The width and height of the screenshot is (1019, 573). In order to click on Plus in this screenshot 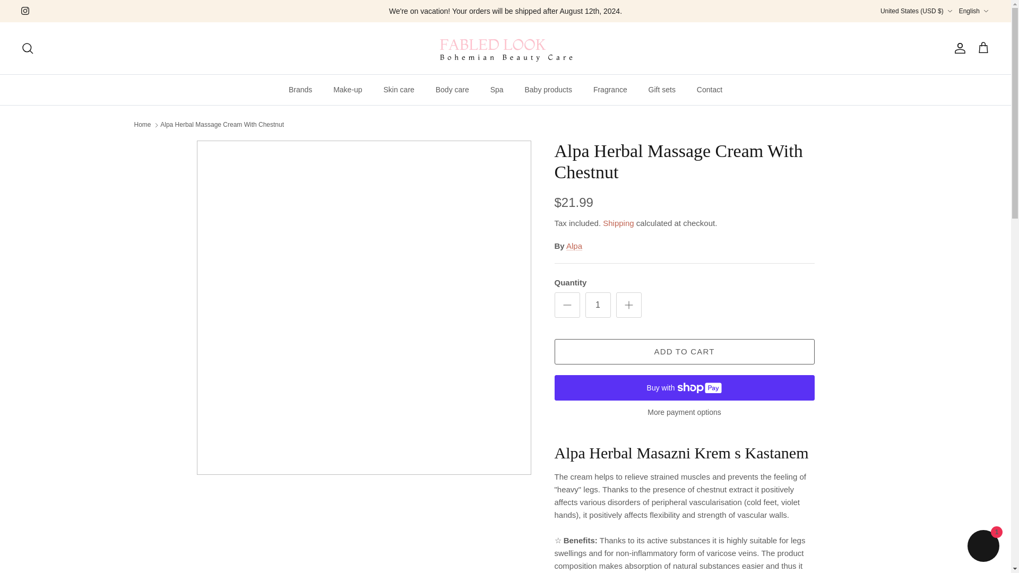, I will do `click(628, 305)`.